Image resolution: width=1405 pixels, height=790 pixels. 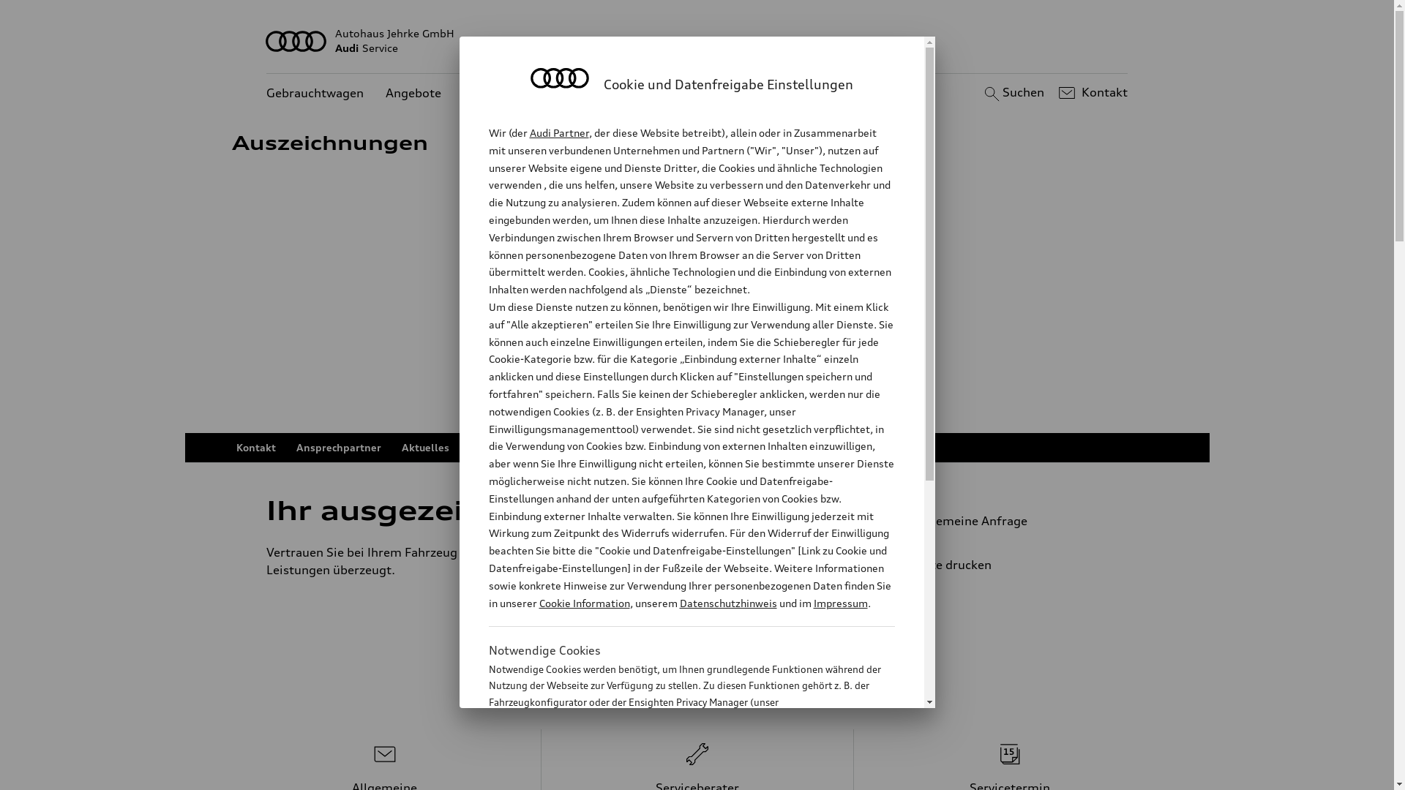 What do you see at coordinates (612, 448) in the screenshot?
I see `Veranstaltungen` at bounding box center [612, 448].